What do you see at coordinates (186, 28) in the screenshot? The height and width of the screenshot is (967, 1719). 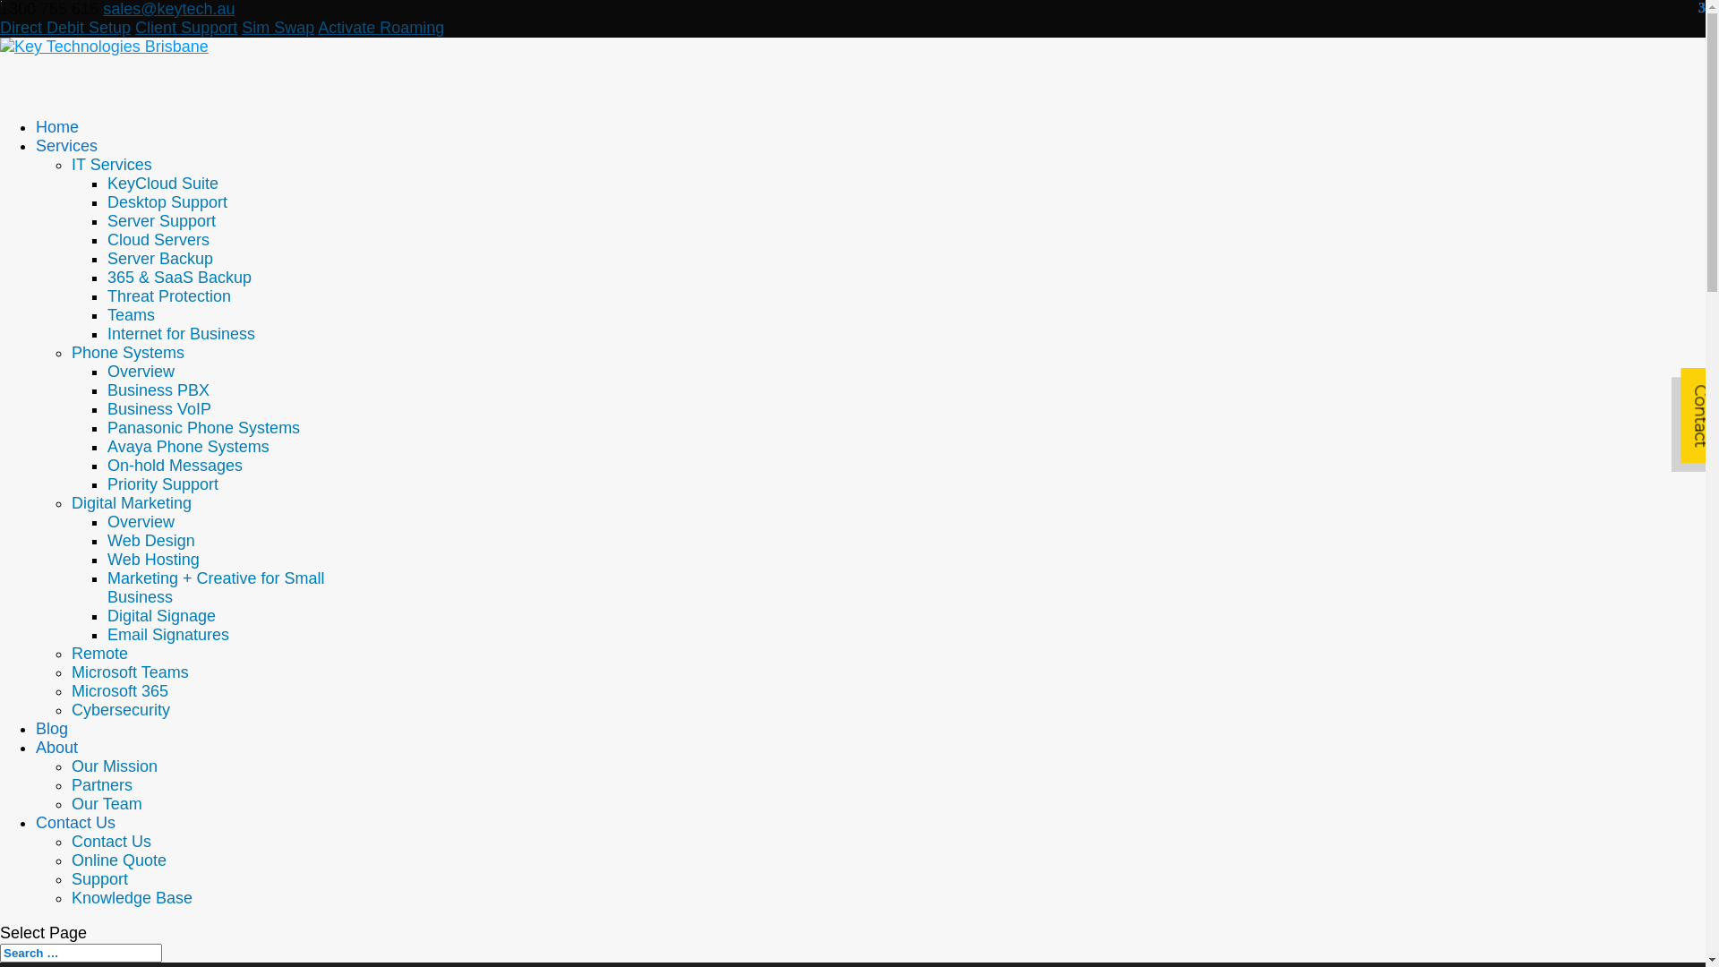 I see `Client Support` at bounding box center [186, 28].